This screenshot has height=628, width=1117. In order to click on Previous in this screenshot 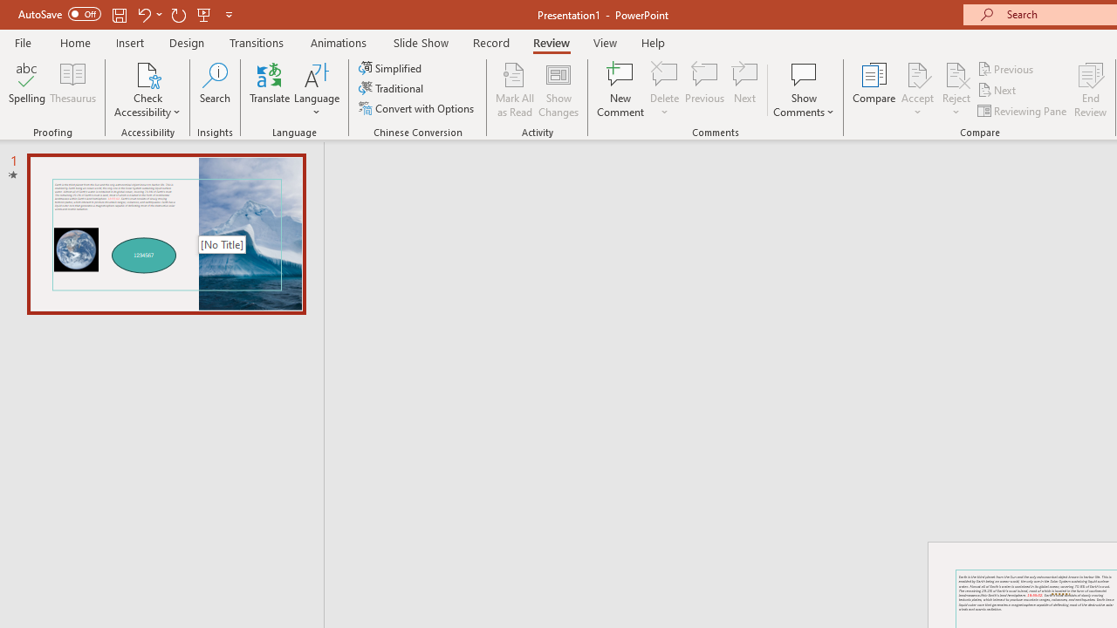, I will do `click(1007, 68)`.